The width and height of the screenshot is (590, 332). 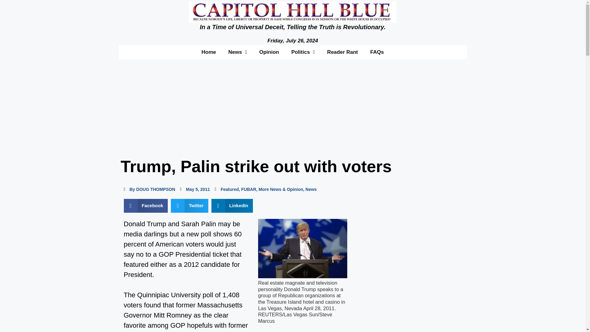 I want to click on Opinion, so click(x=269, y=52).